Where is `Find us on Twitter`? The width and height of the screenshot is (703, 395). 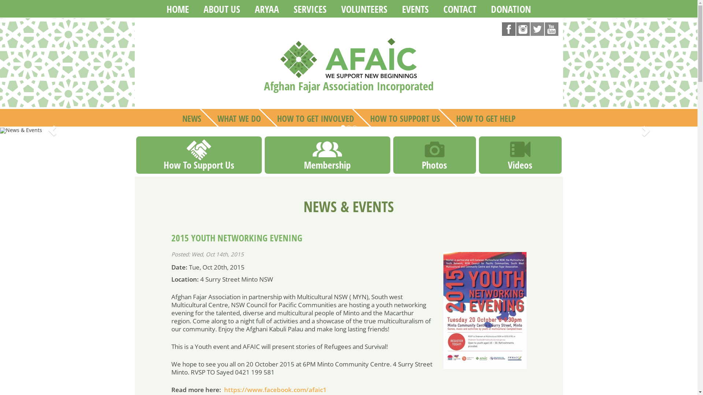
Find us on Twitter is located at coordinates (538, 29).